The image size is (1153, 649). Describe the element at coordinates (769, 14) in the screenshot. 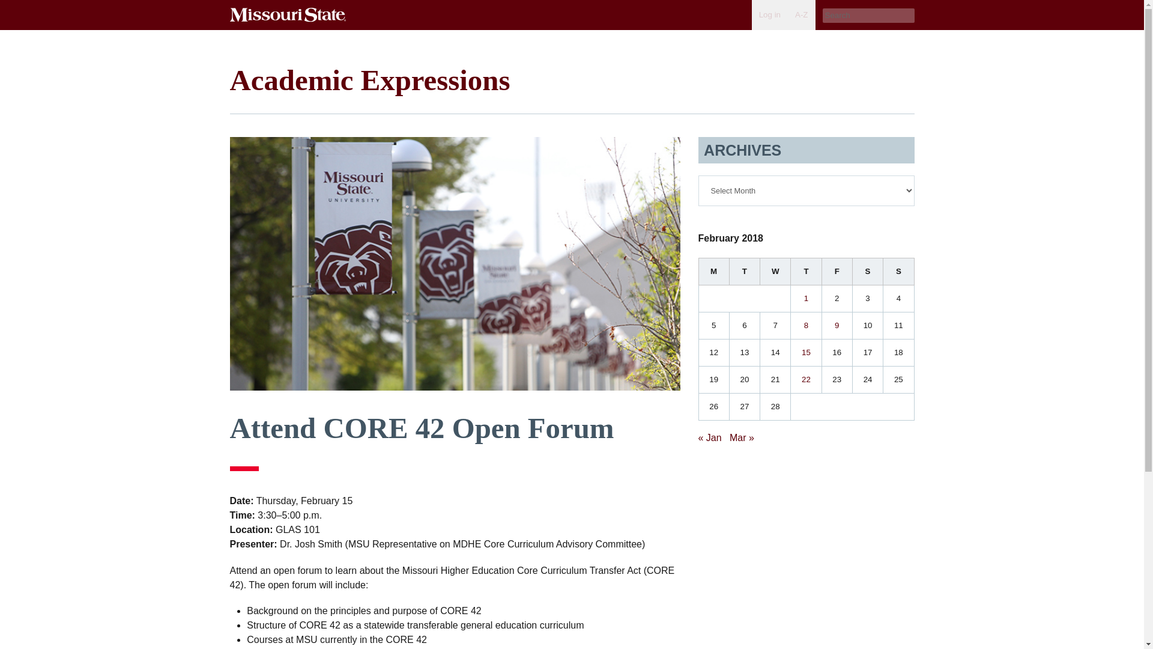

I see `Log in` at that location.